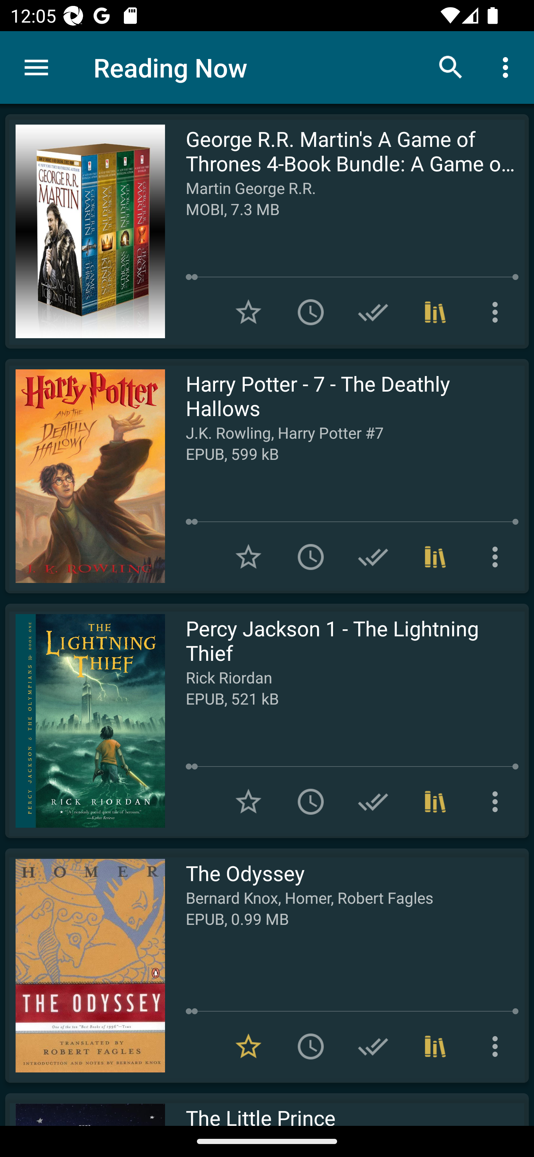 The image size is (534, 1157). I want to click on Read Harry Potter - 7 - The Deathly Hallows, so click(85, 476).